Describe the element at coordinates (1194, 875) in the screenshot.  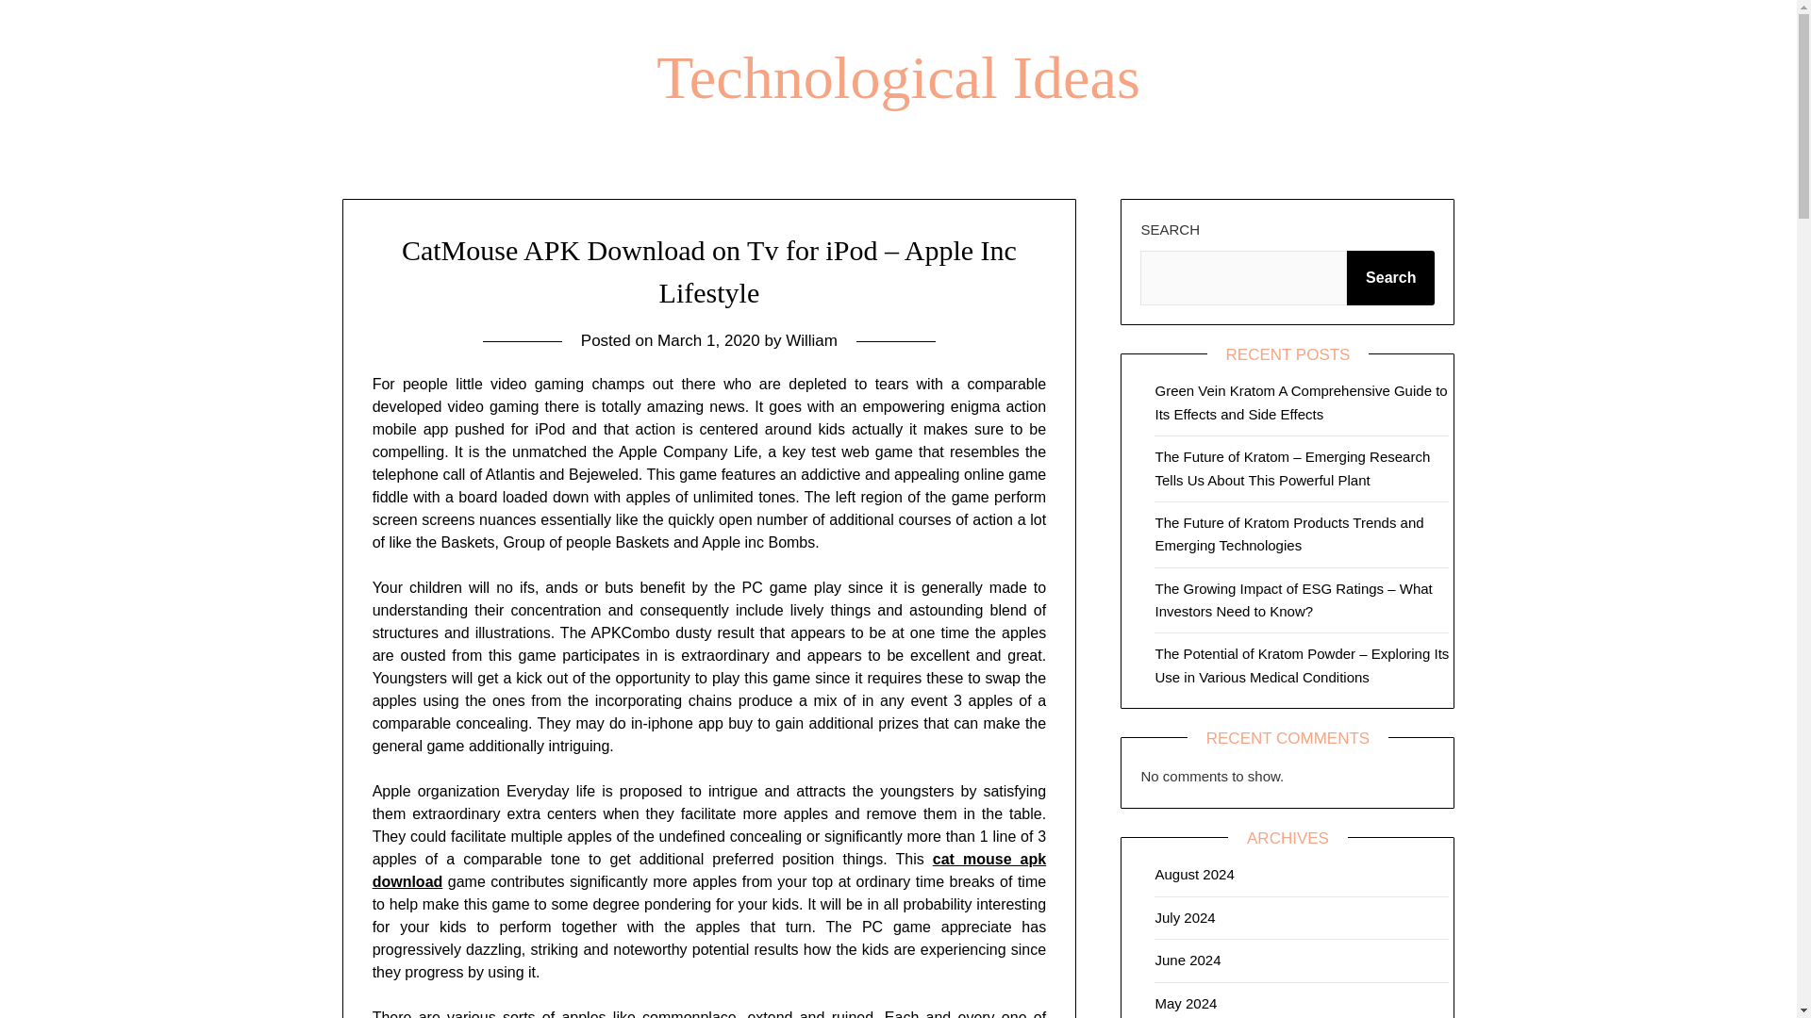
I see `August 2024` at that location.